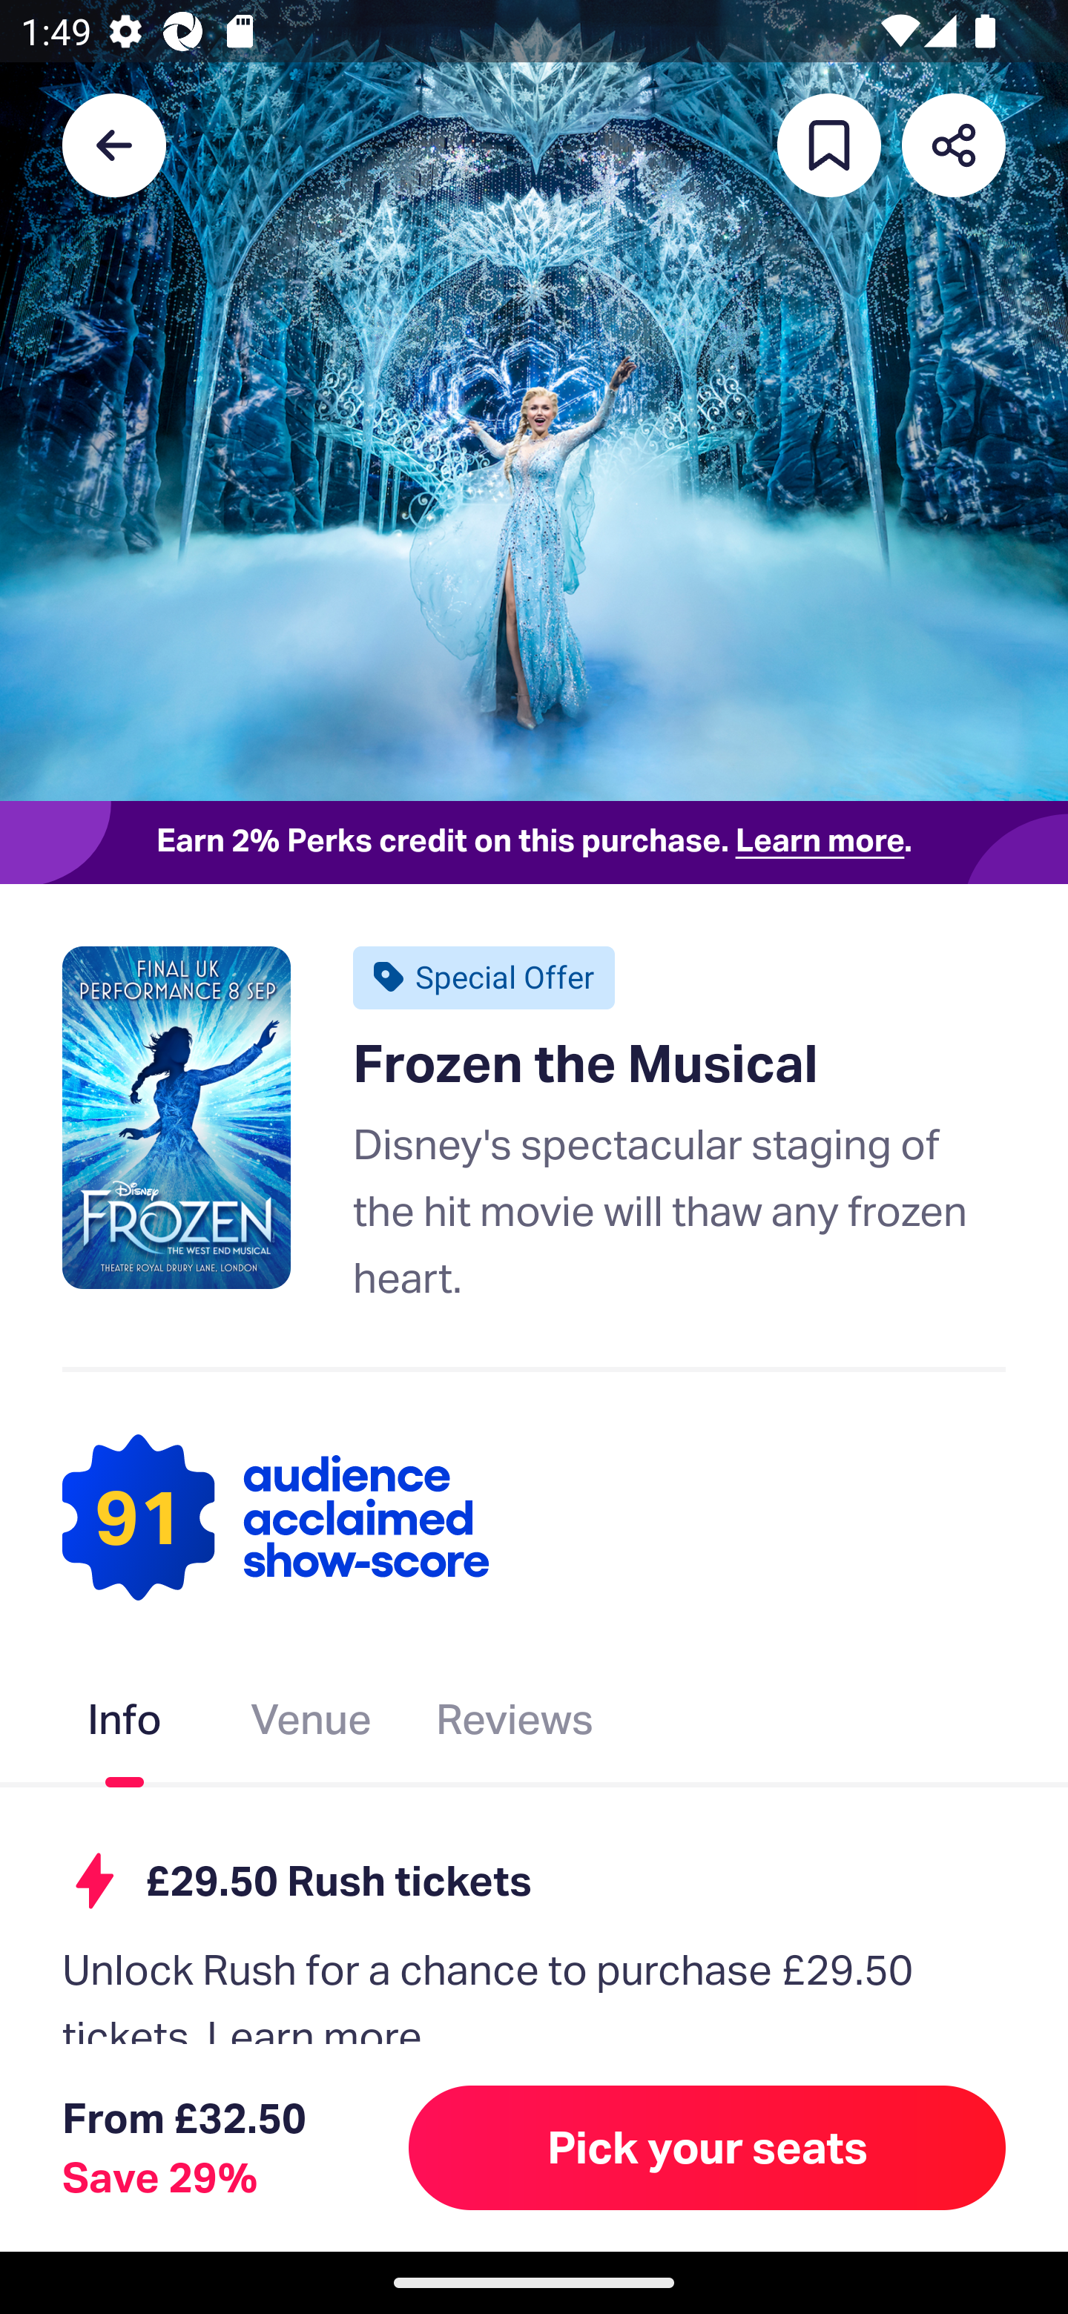 This screenshot has width=1068, height=2314. I want to click on Pick your seats, so click(708, 2147).